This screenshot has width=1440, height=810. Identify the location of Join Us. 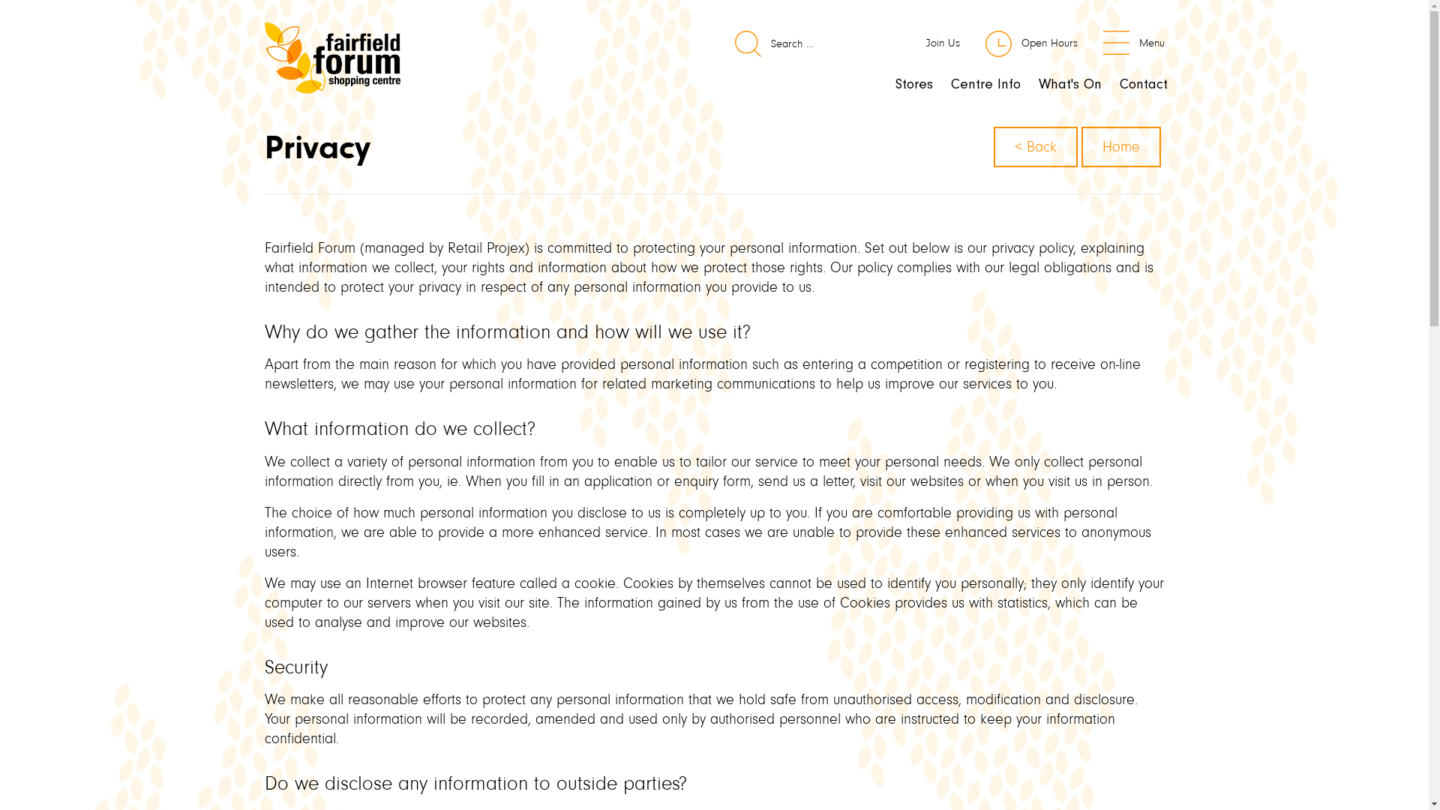
(924, 43).